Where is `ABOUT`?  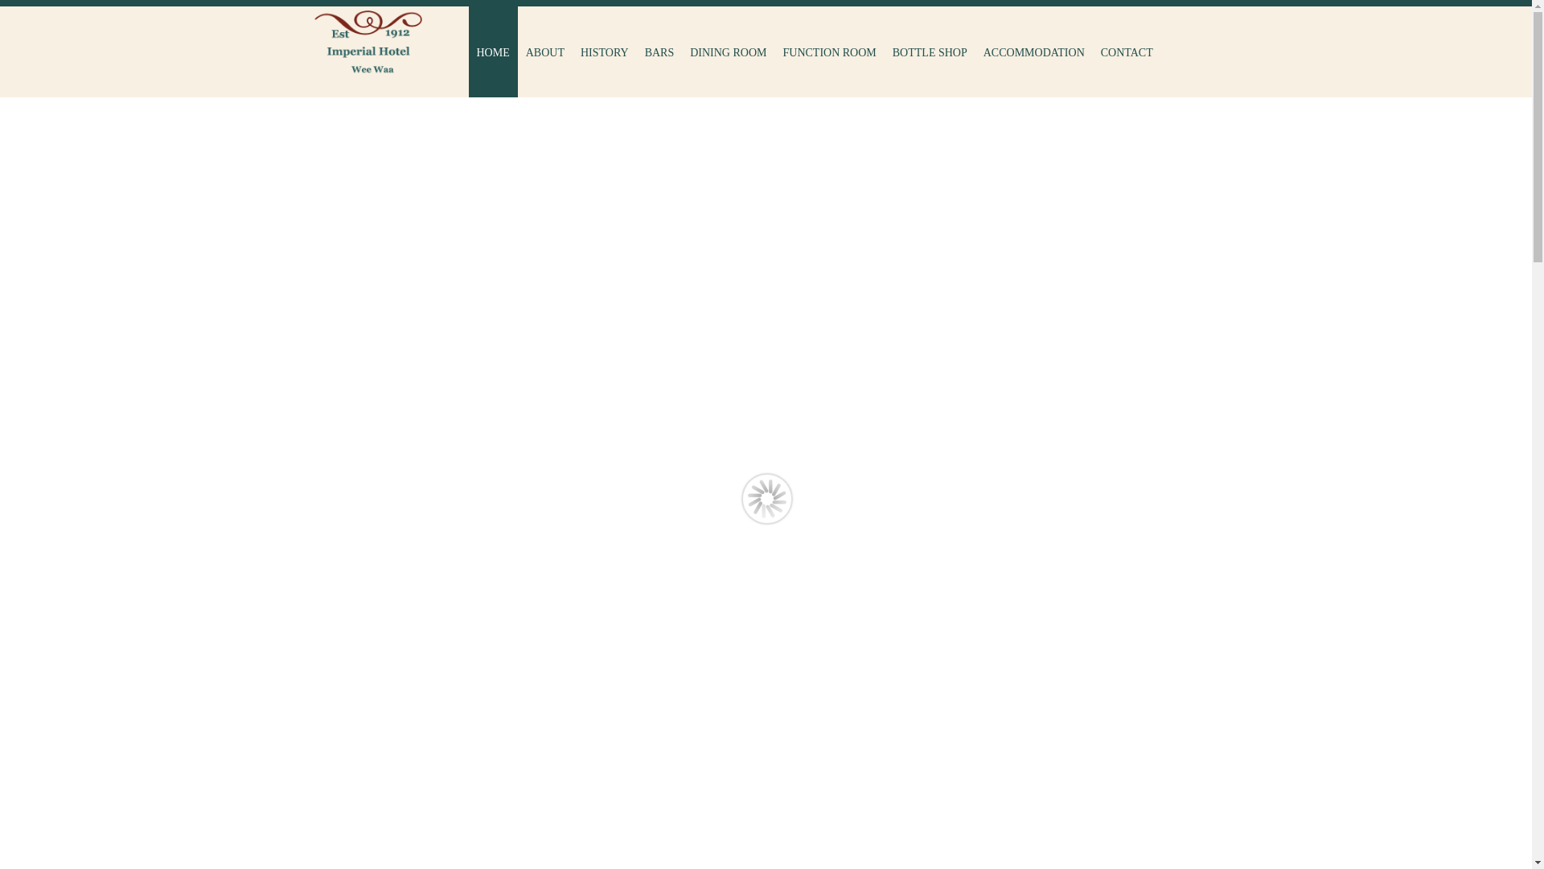
ABOUT is located at coordinates (545, 51).